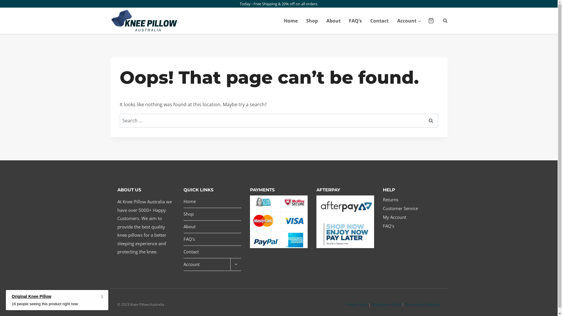 Image resolution: width=562 pixels, height=316 pixels. I want to click on Account, so click(409, 21).